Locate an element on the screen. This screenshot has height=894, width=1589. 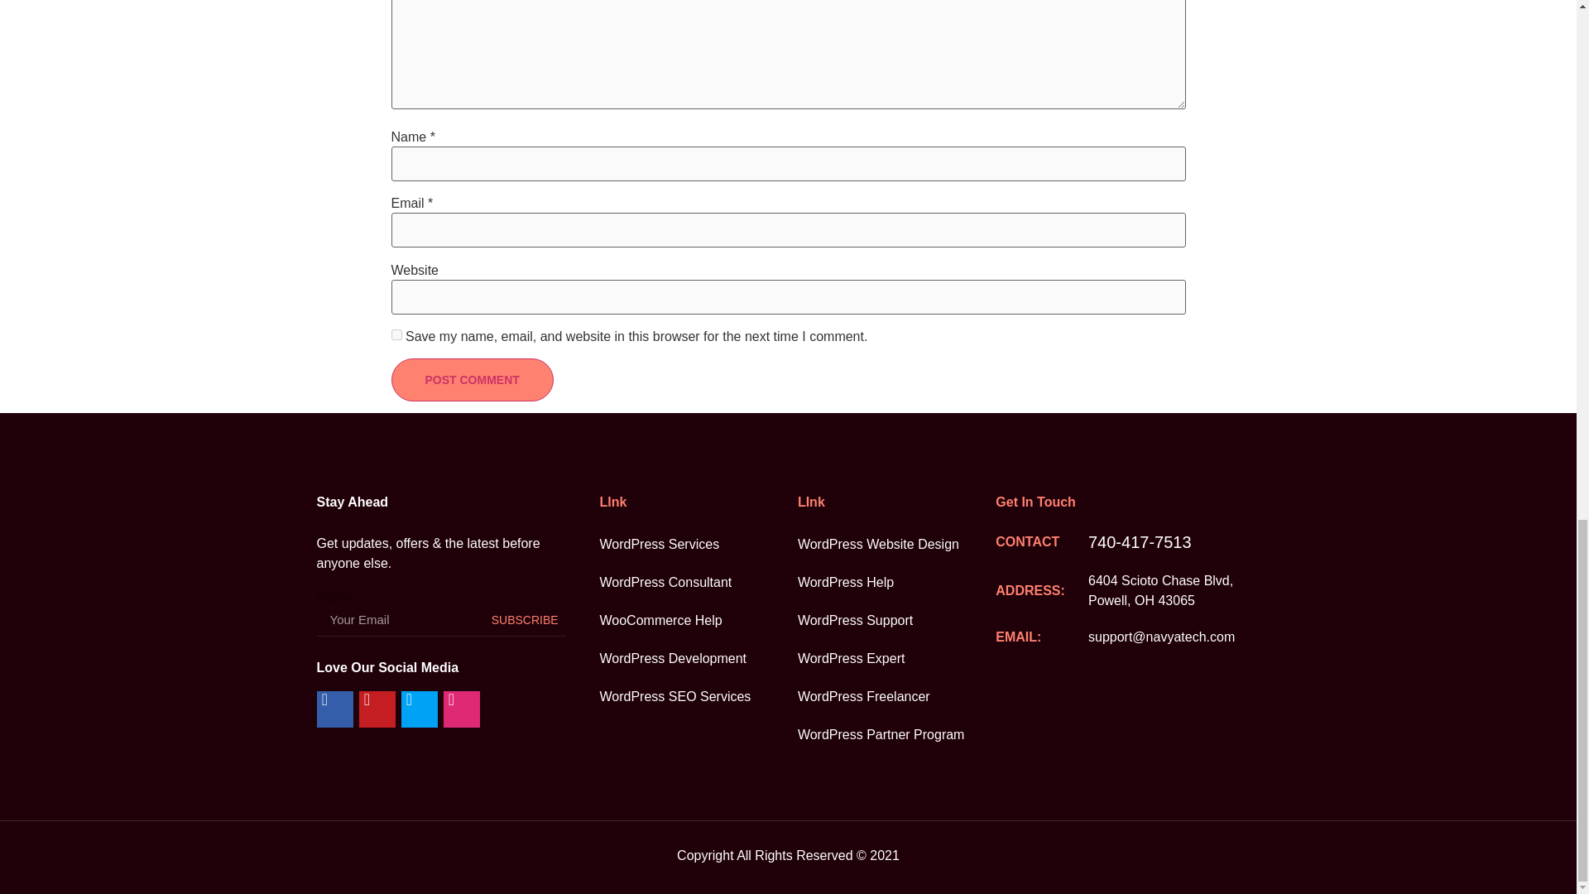
Post Comment is located at coordinates (472, 379).